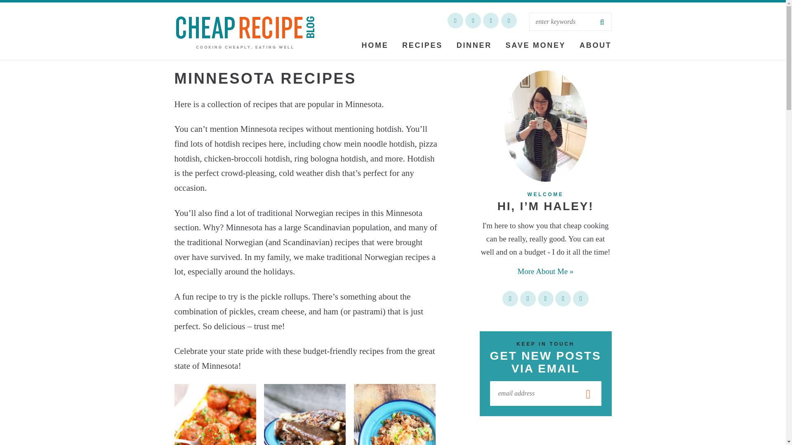 The image size is (792, 445). I want to click on Cabbage And Ground Beef Casserole, so click(395, 415).